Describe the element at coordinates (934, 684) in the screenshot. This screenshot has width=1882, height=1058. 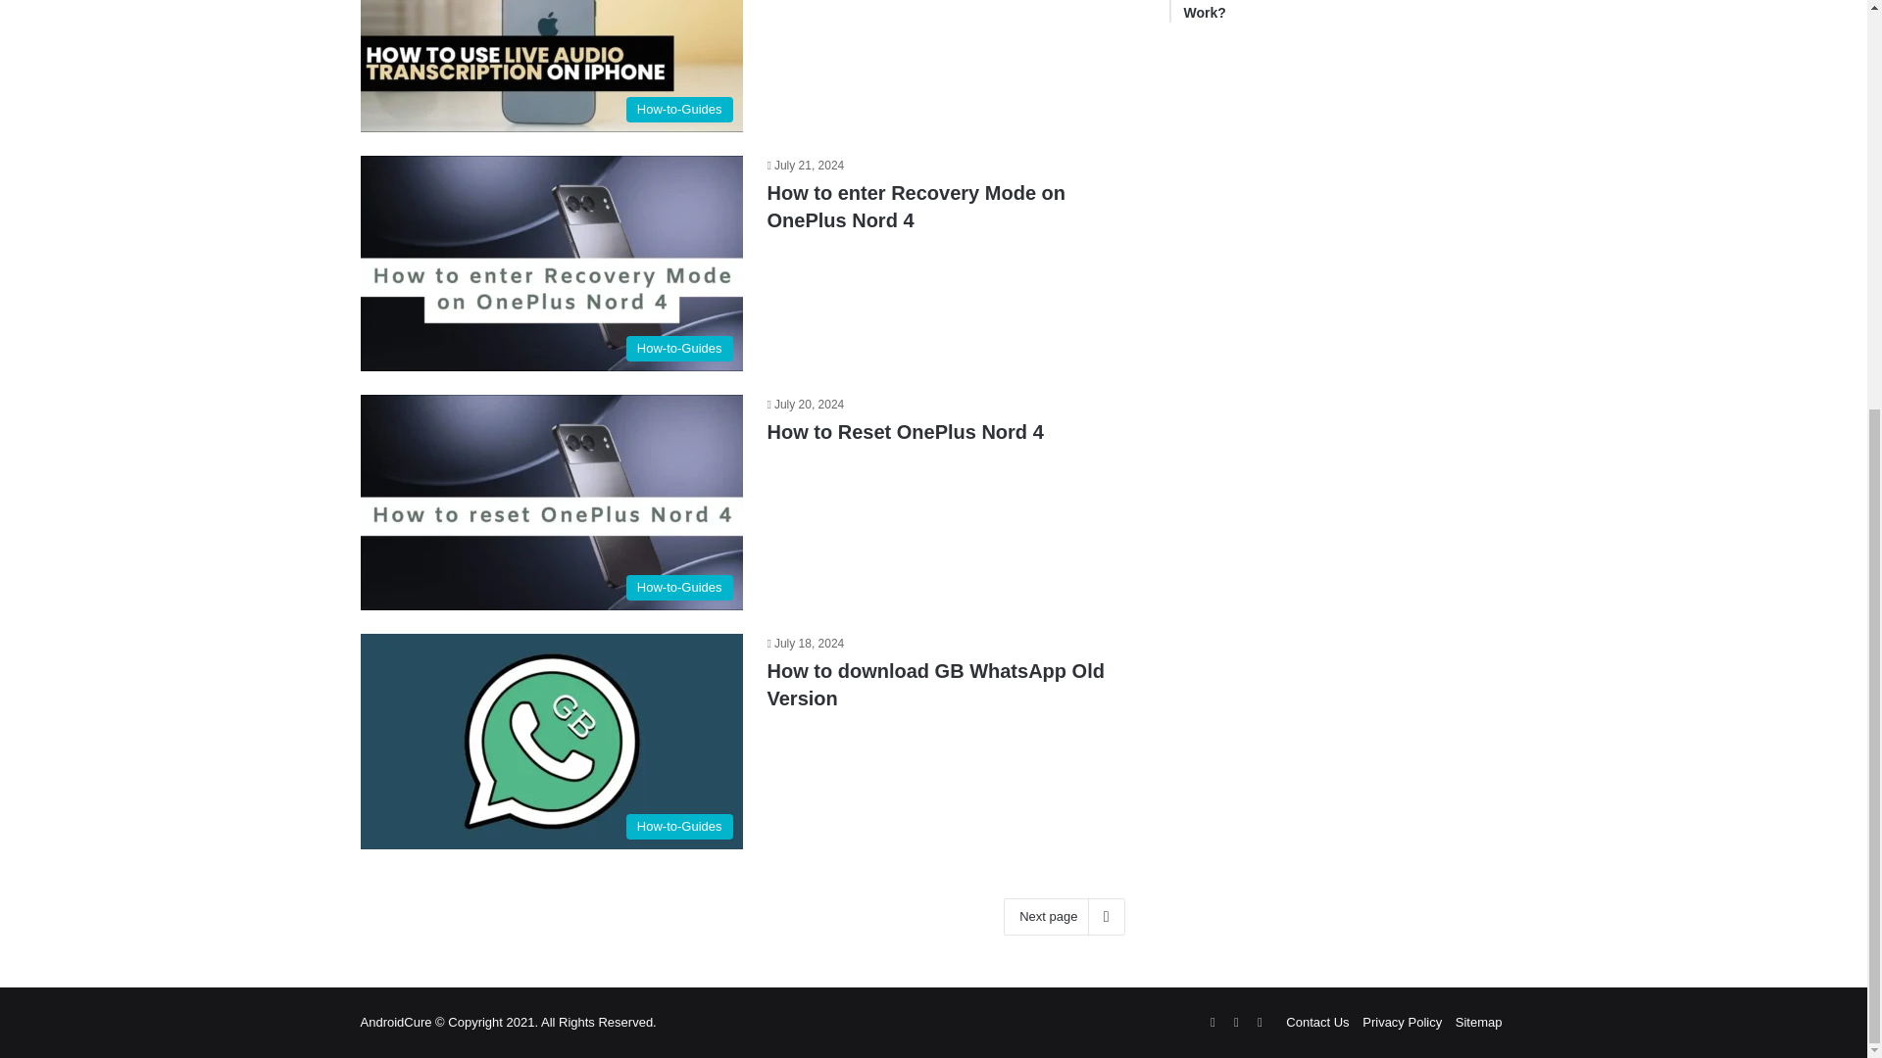
I see `Contact Us` at that location.